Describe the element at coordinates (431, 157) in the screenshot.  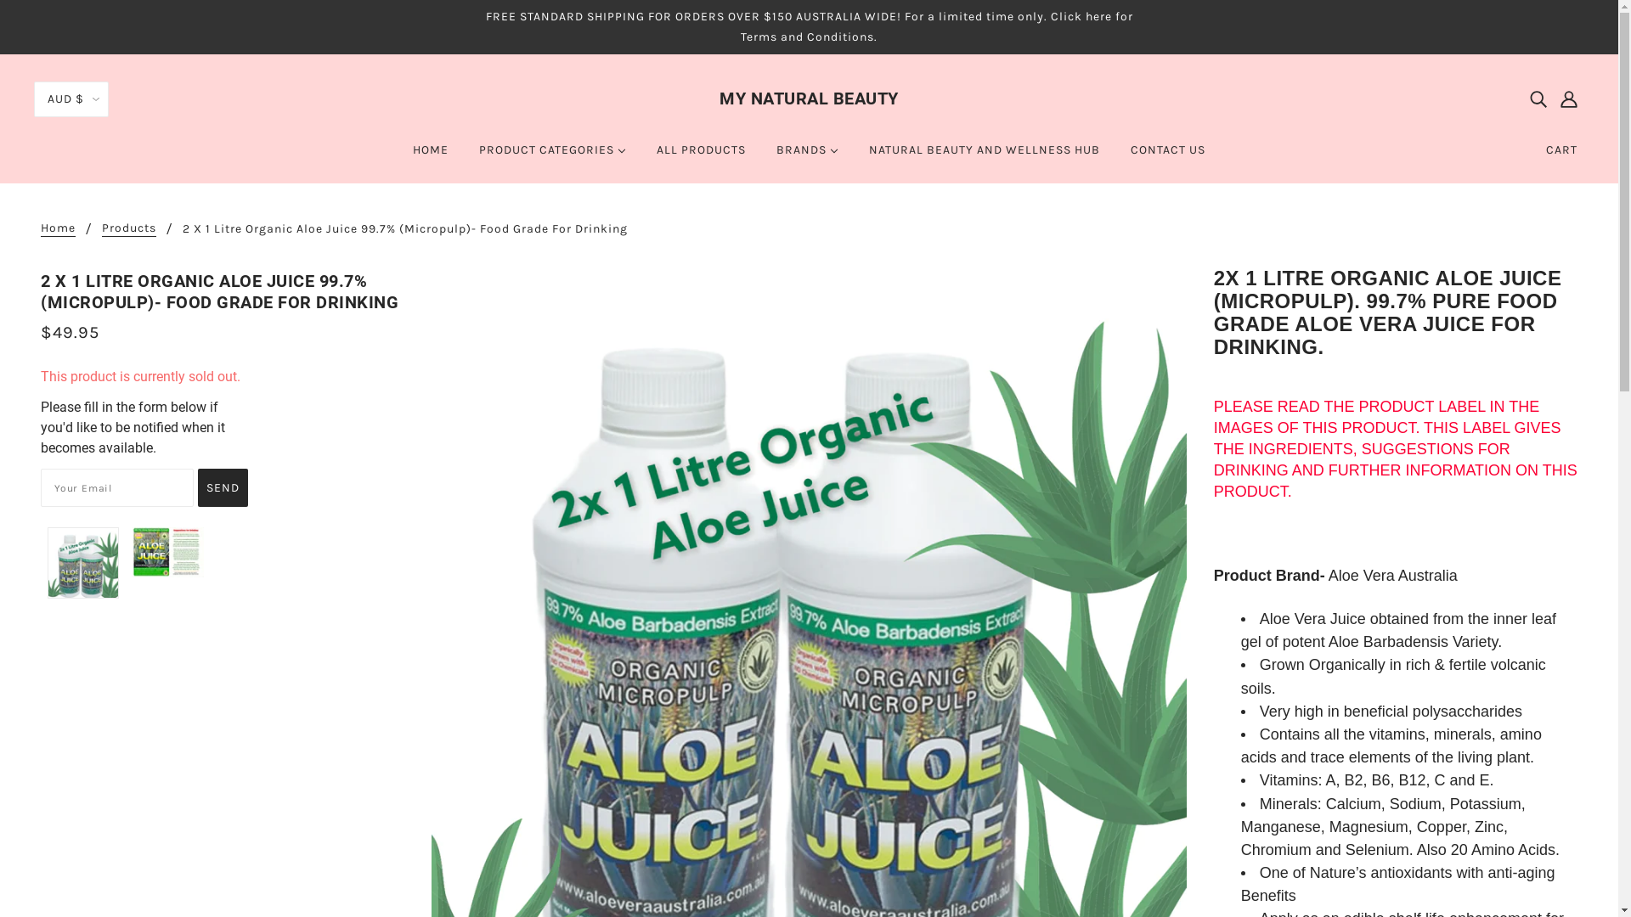
I see `HOME` at that location.